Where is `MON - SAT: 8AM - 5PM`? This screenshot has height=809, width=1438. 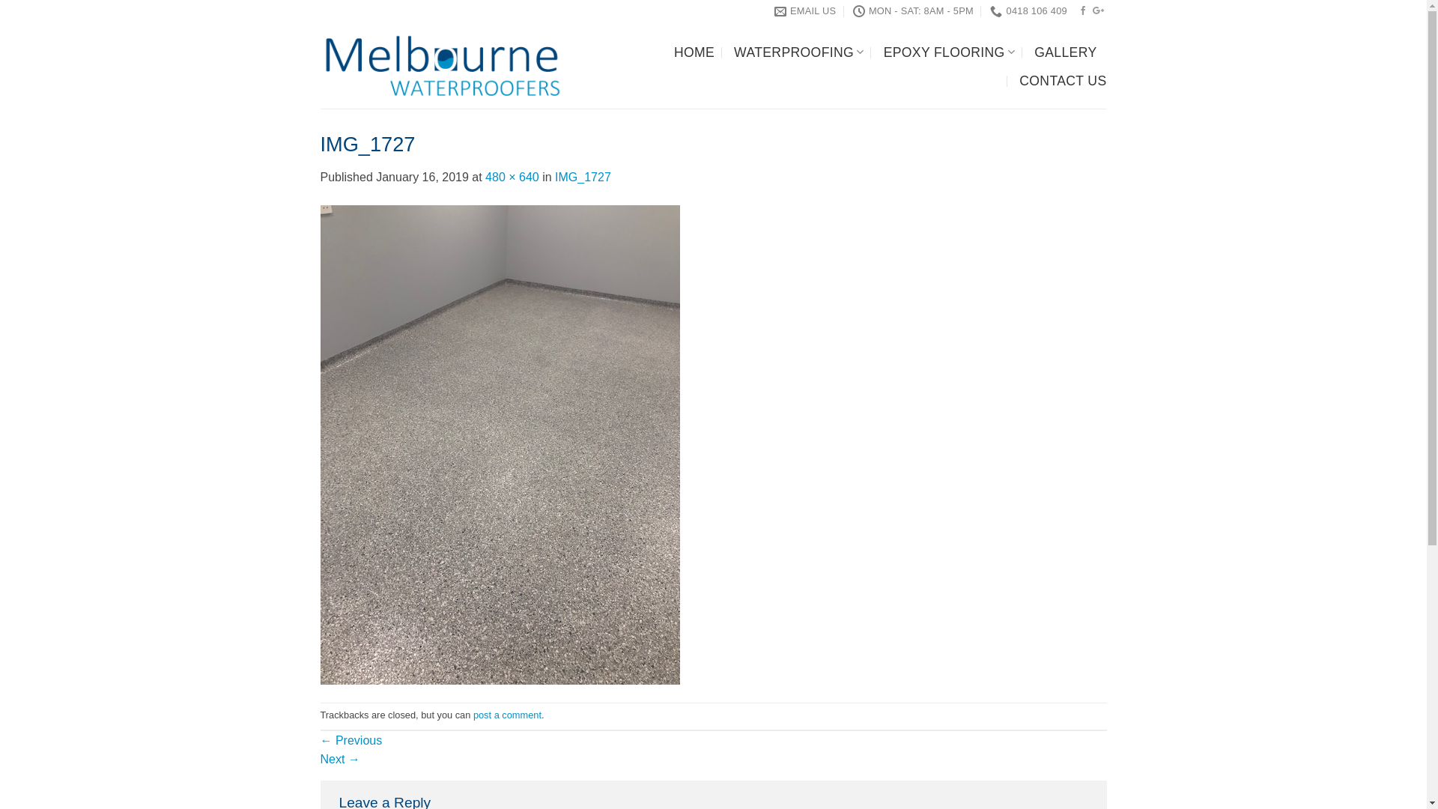
MON - SAT: 8AM - 5PM is located at coordinates (914, 11).